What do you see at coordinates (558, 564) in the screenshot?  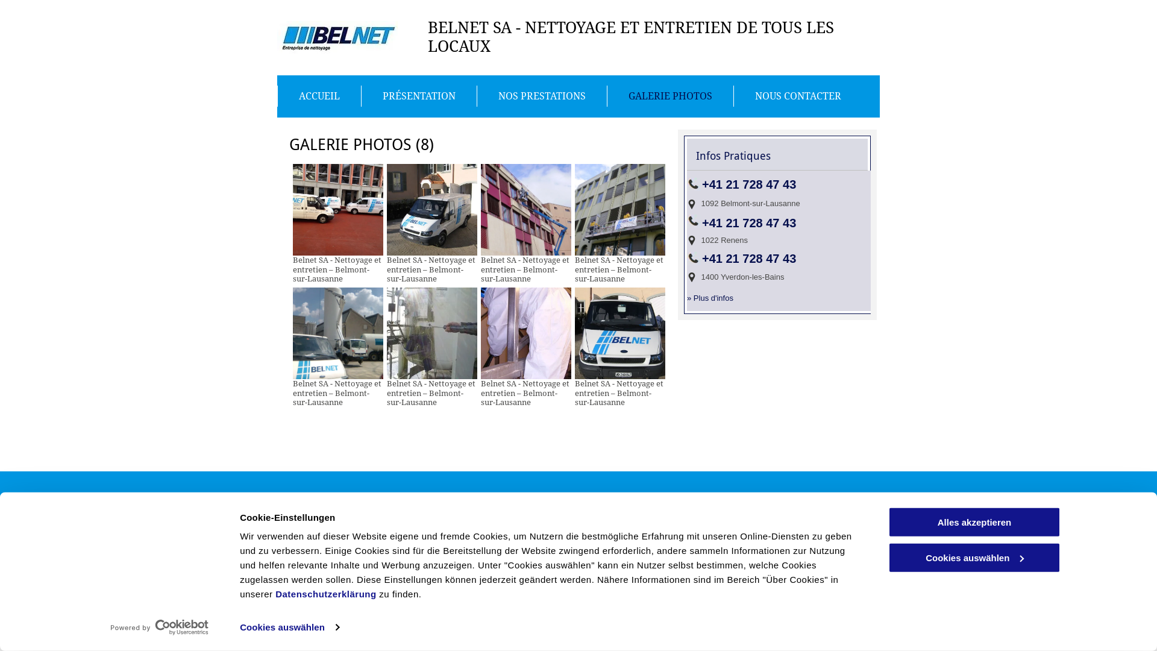 I see `+41 21 728 47 43` at bounding box center [558, 564].